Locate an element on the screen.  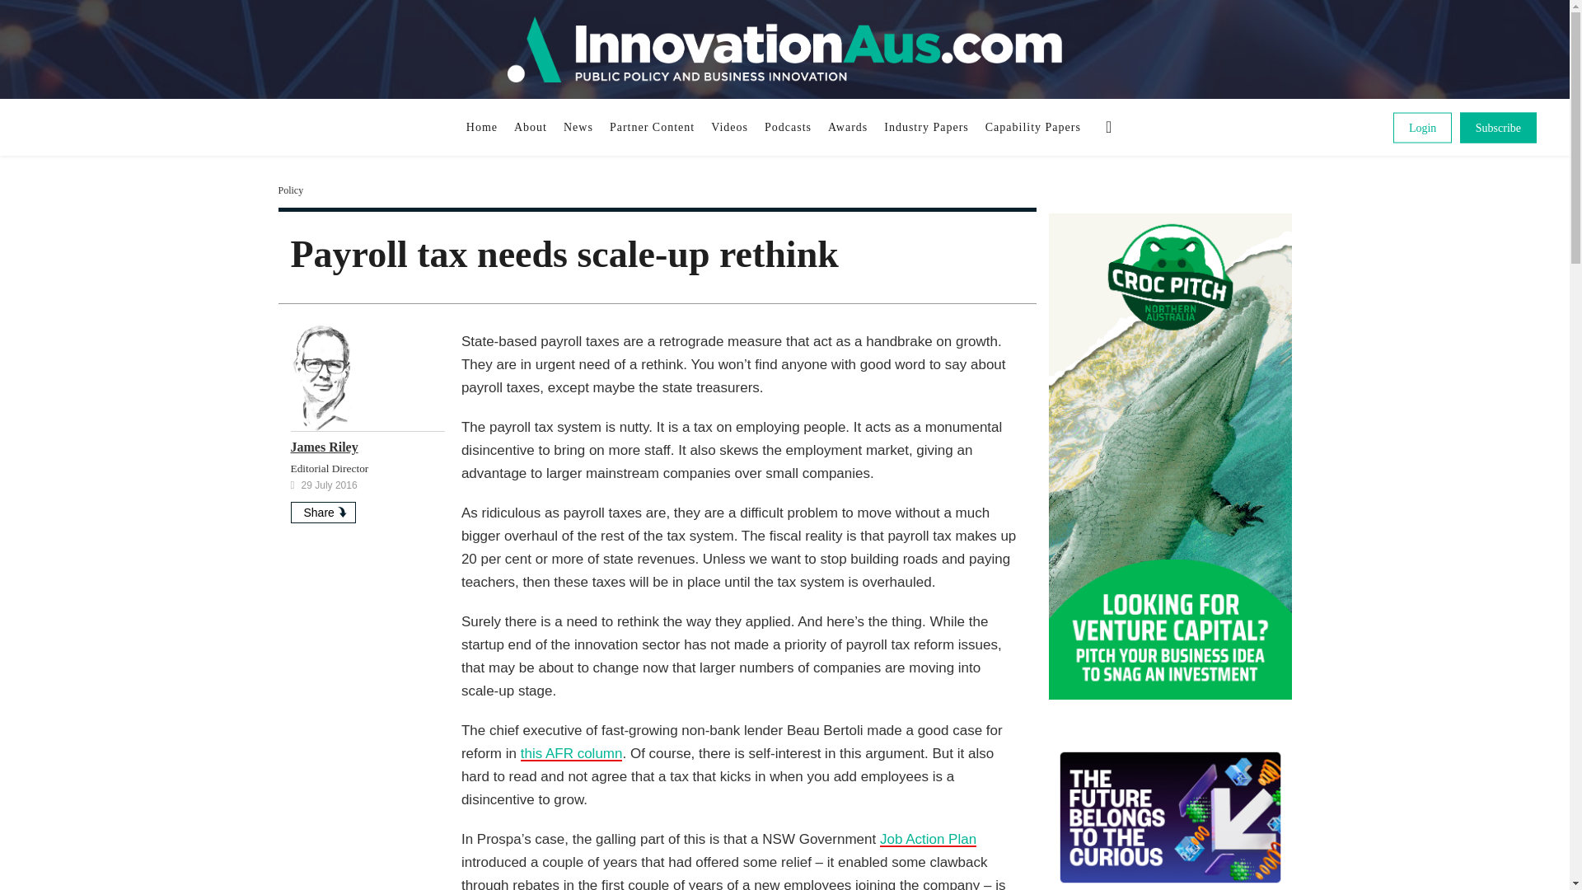
Videos is located at coordinates (728, 127).